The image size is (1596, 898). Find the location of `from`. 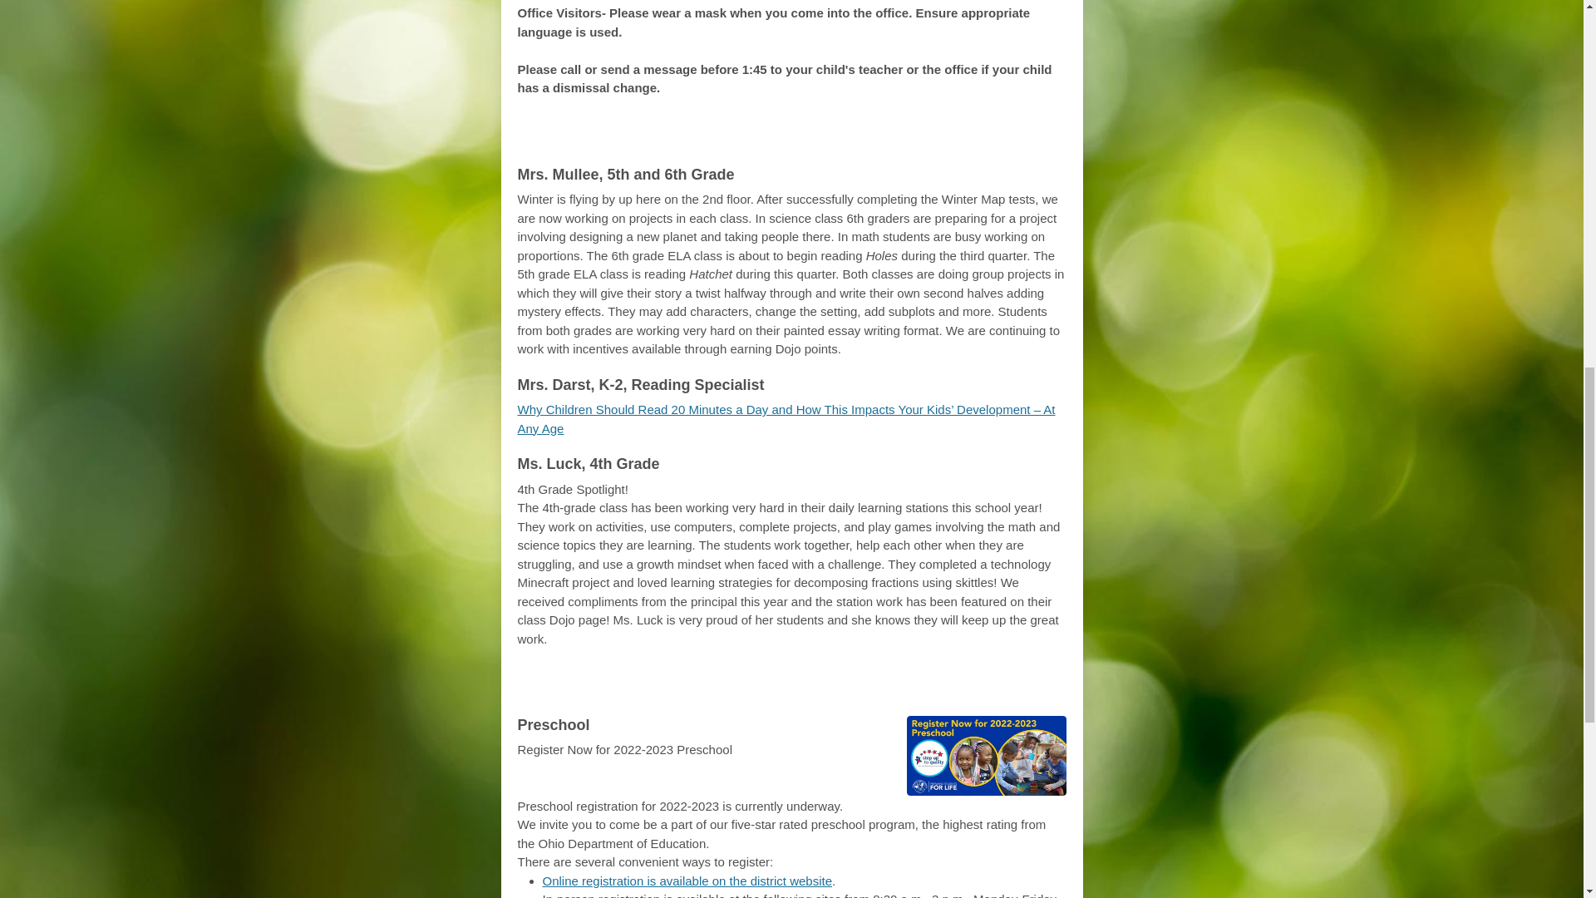

from is located at coordinates (786, 135).